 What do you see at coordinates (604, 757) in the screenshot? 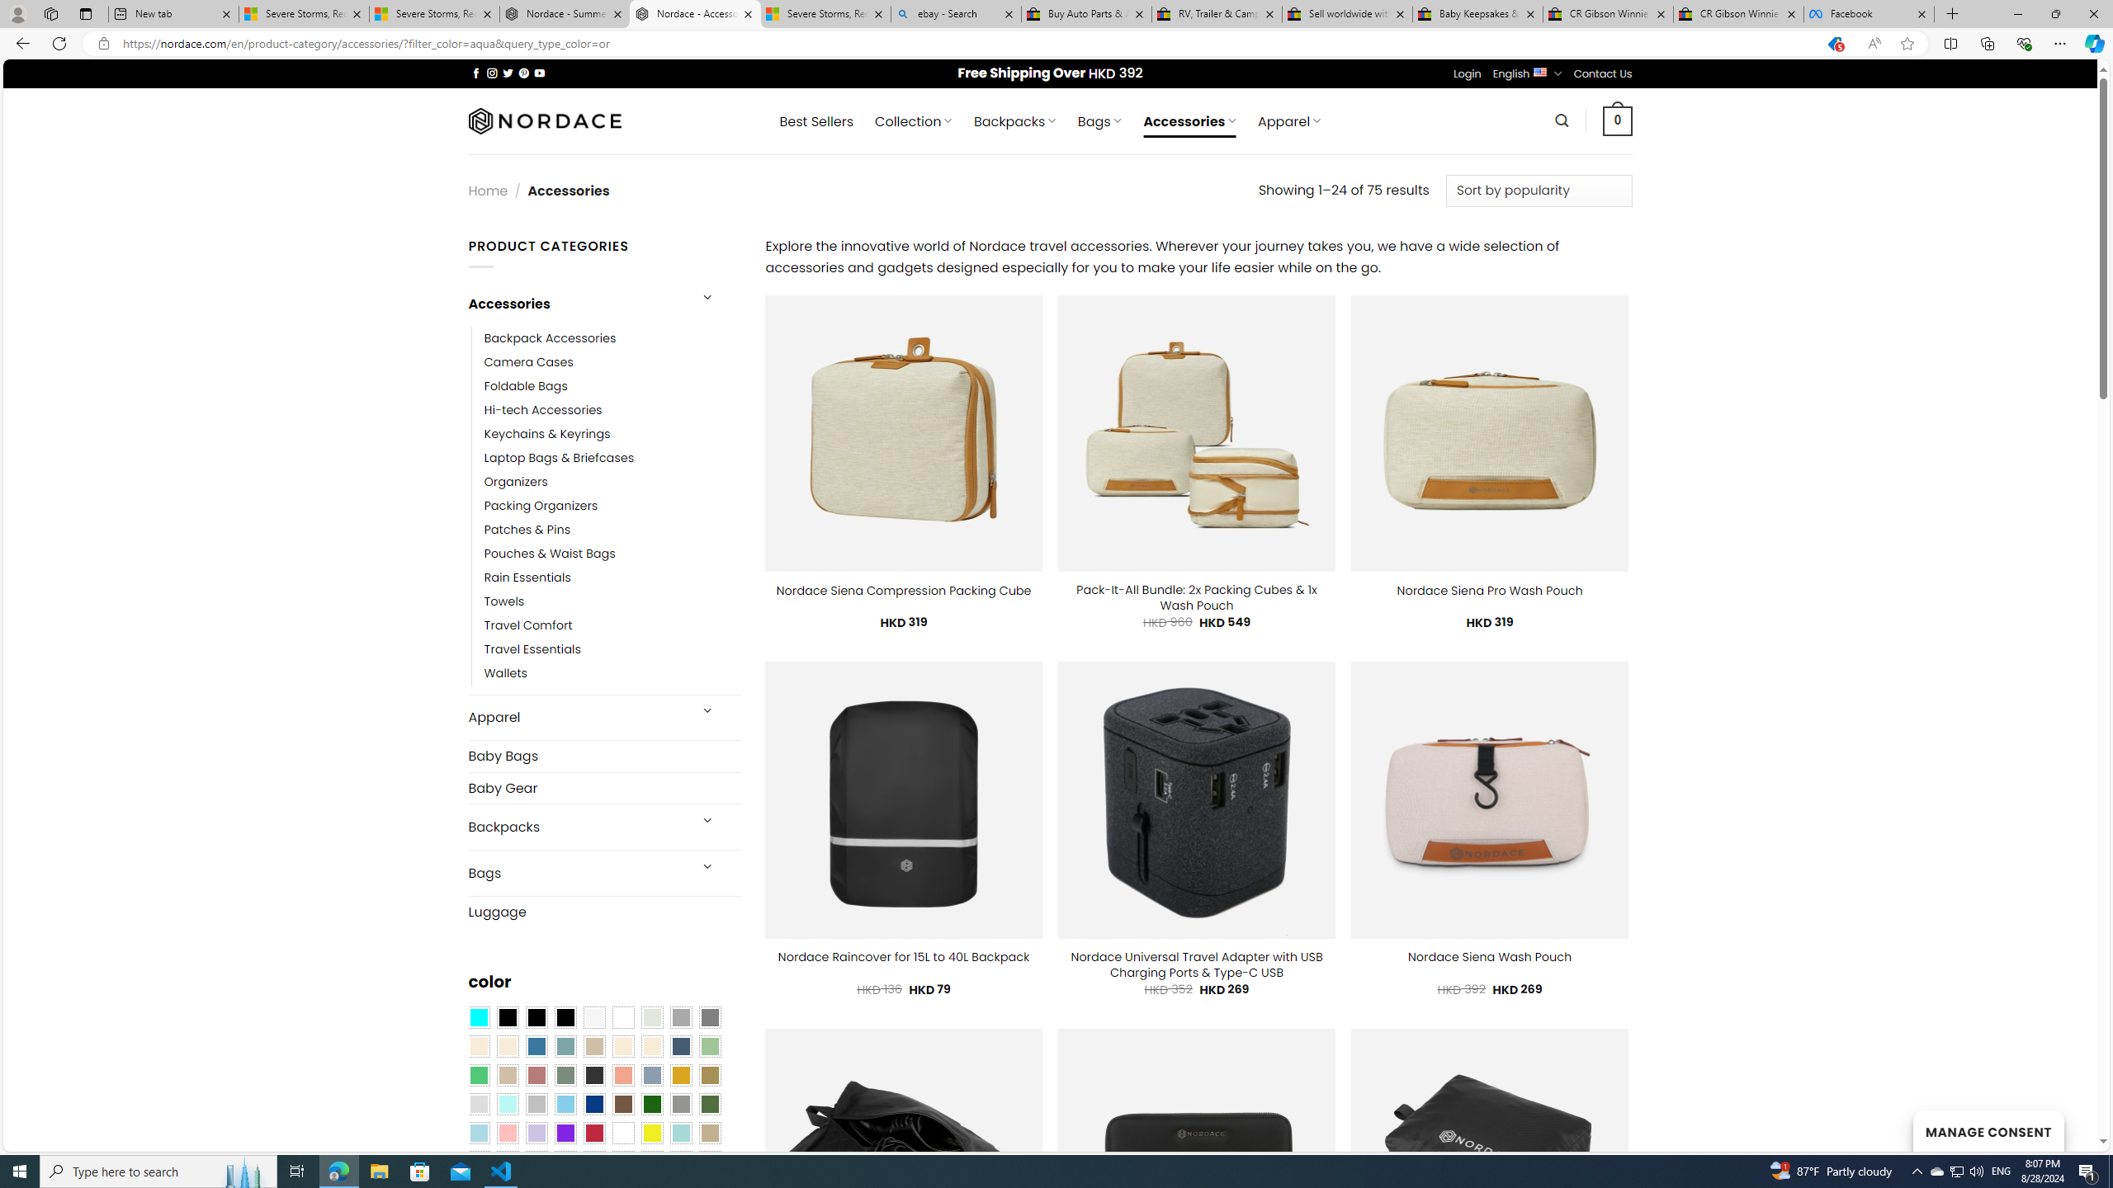
I see `Baby Bags` at bounding box center [604, 757].